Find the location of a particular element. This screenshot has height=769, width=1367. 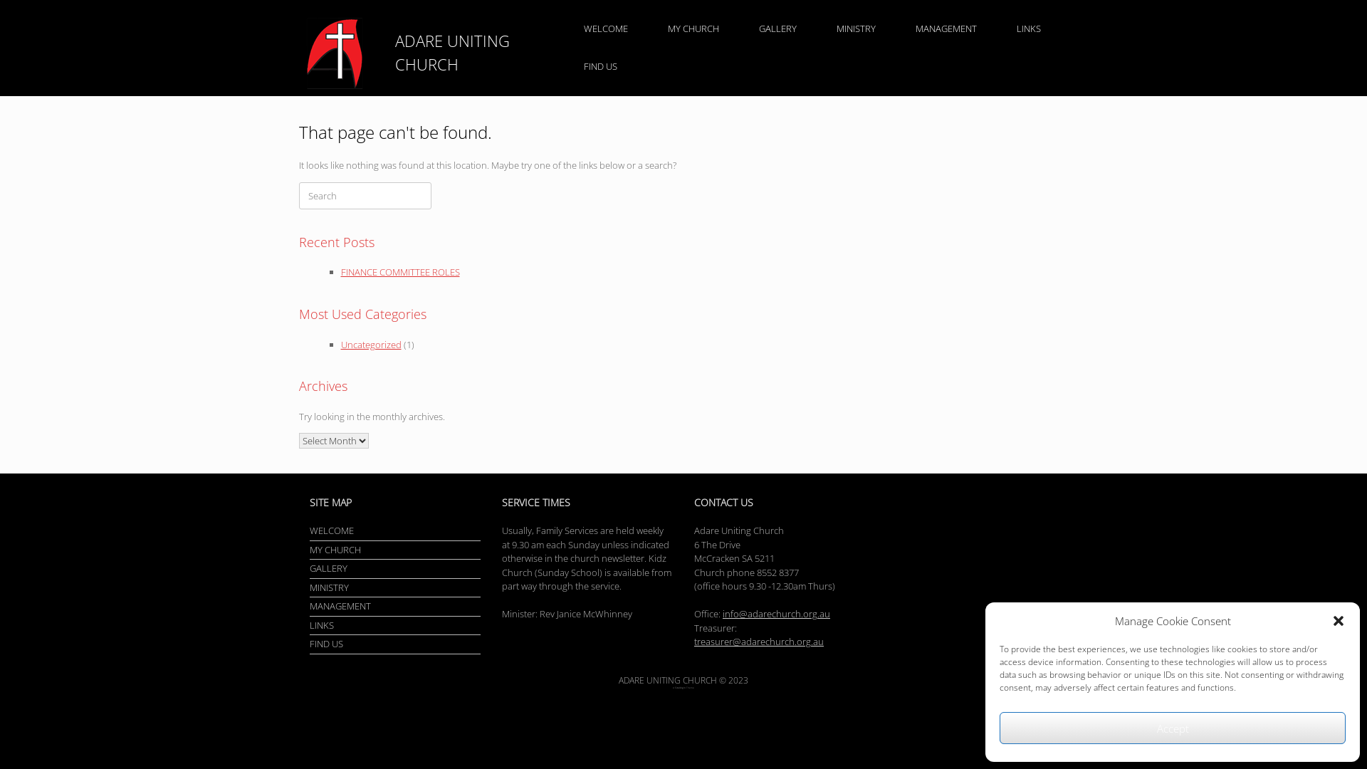

treasurer@adarechurch.org.au is located at coordinates (759, 642).